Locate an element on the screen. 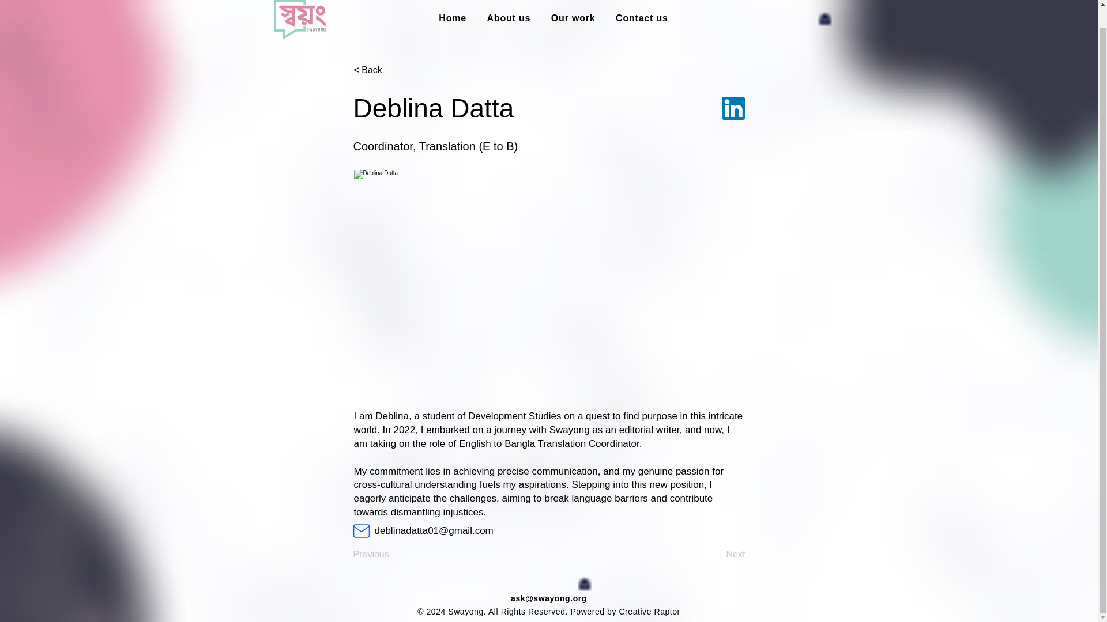 Image resolution: width=1107 pixels, height=622 pixels. About us is located at coordinates (509, 18).